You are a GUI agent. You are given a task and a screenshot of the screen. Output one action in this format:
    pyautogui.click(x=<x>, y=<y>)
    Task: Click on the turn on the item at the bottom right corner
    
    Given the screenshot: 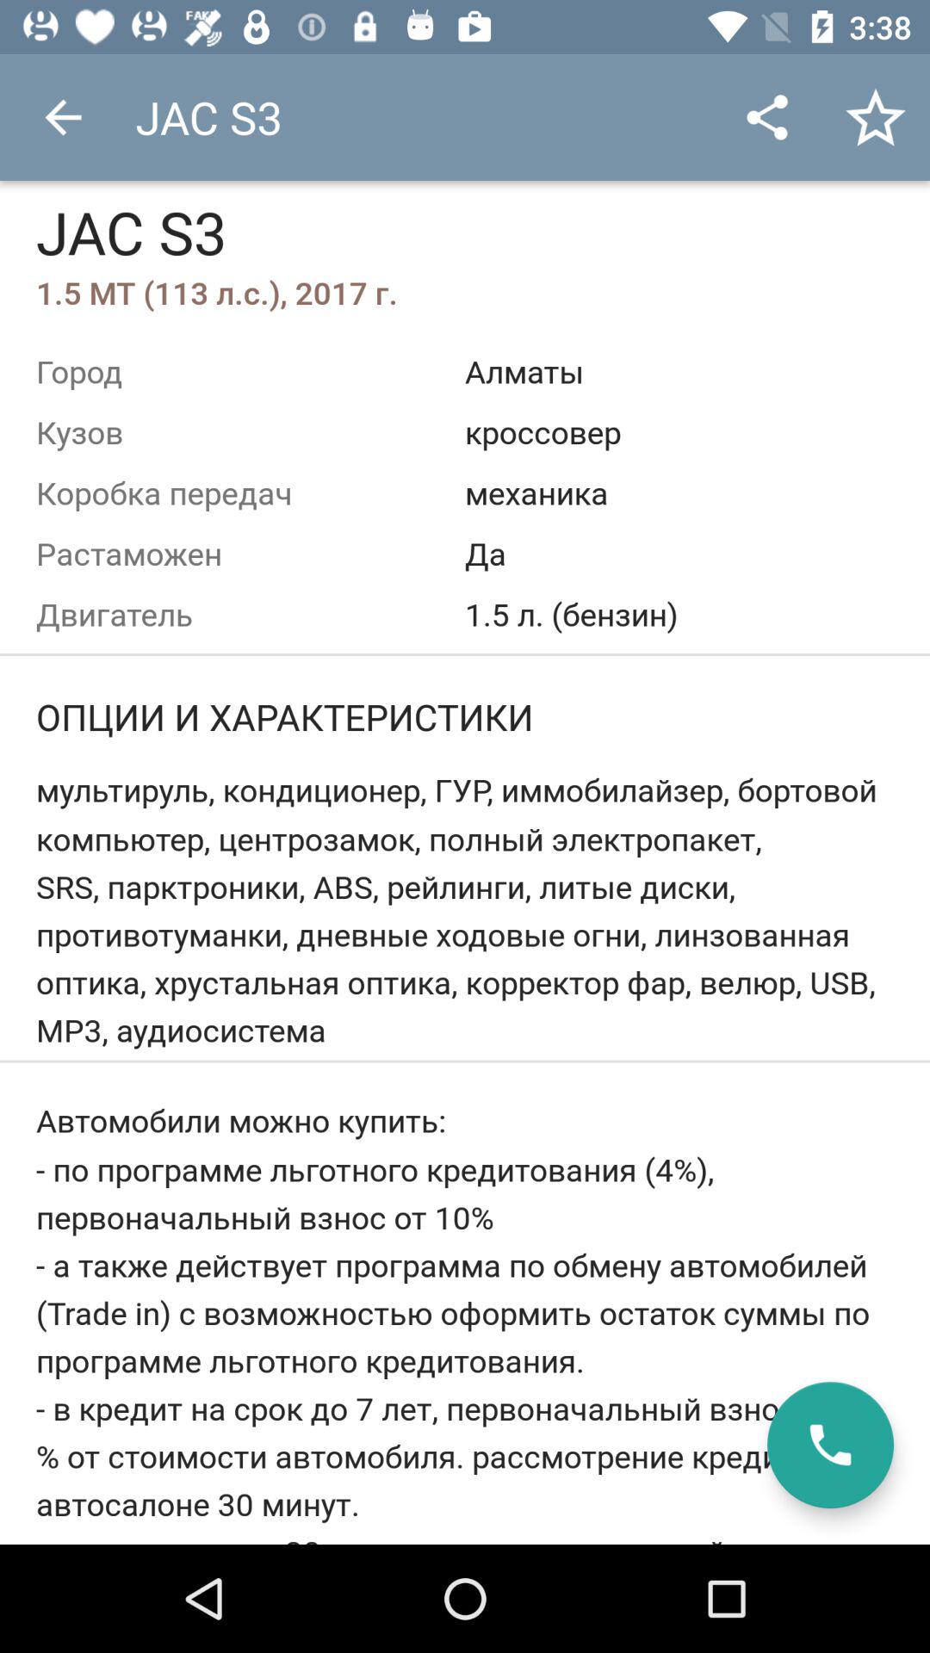 What is the action you would take?
    pyautogui.click(x=830, y=1445)
    